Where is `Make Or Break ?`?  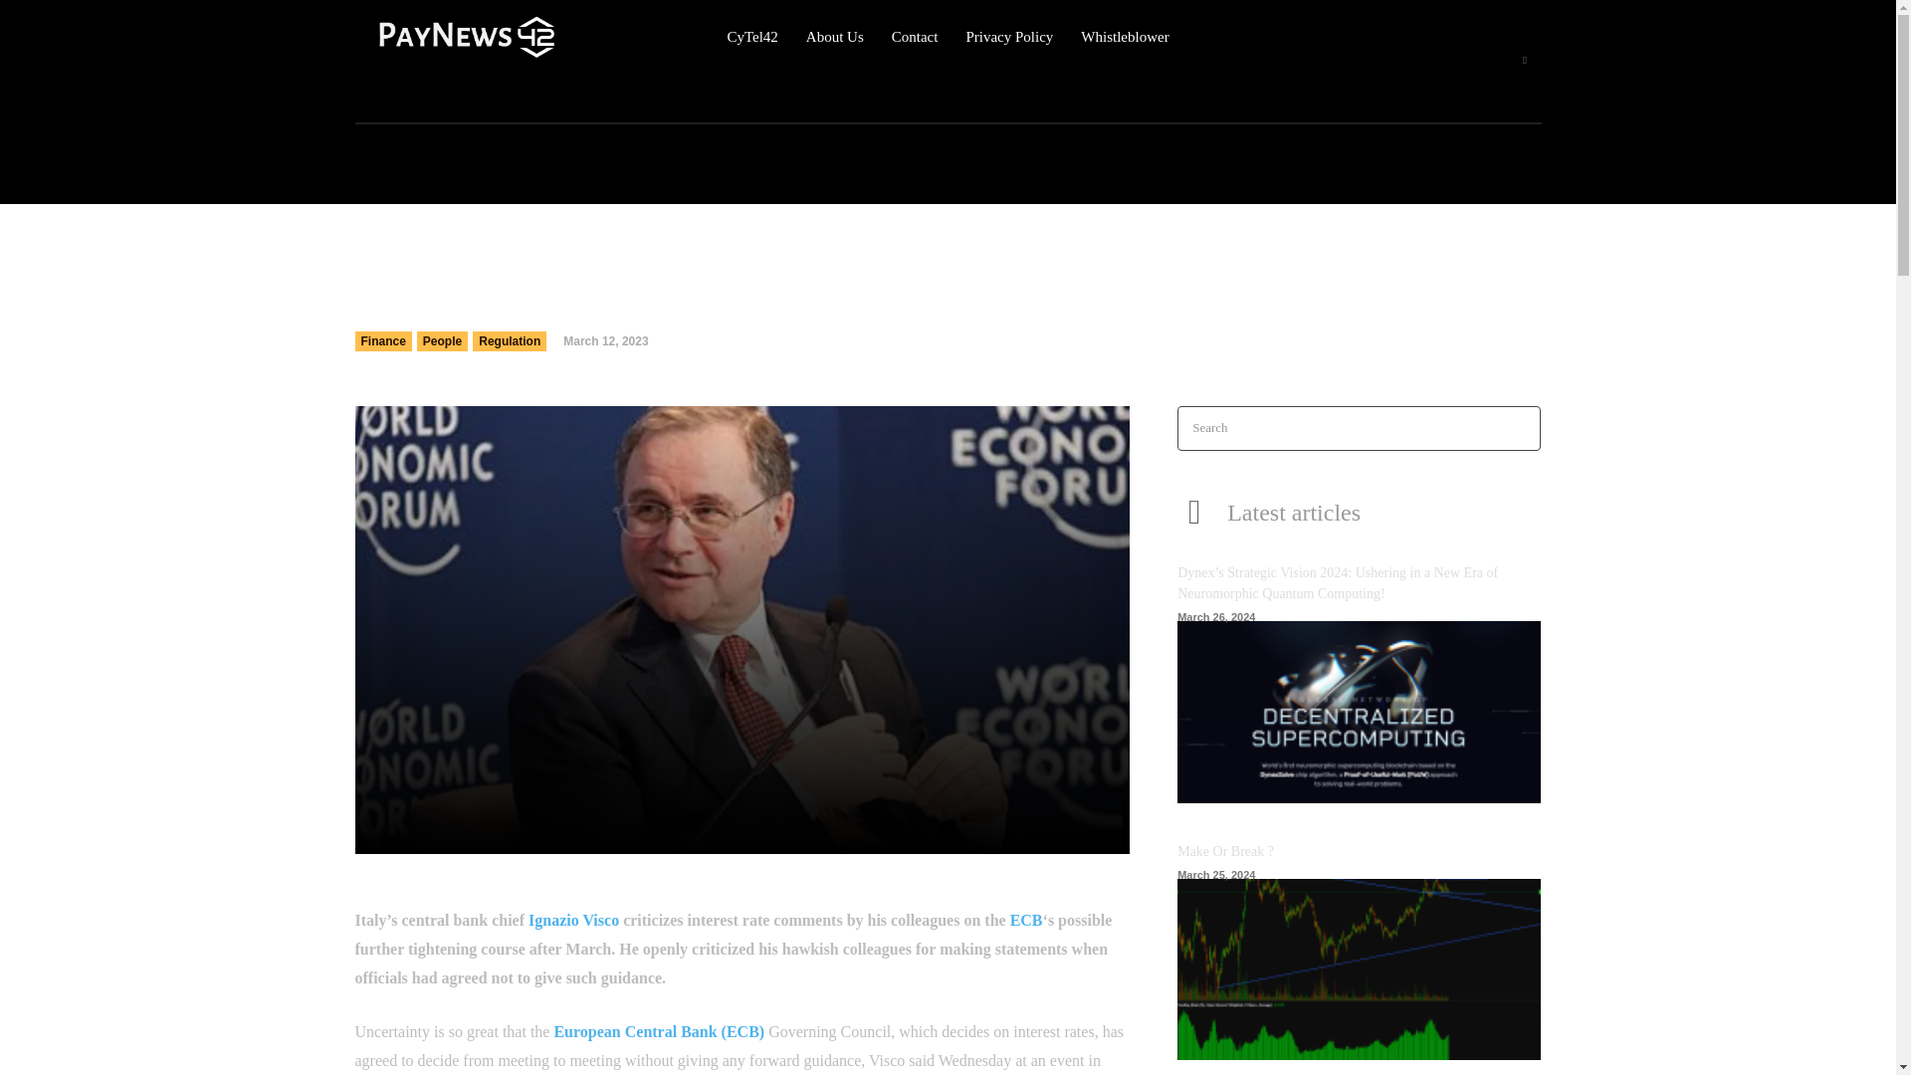
Make Or Break ? is located at coordinates (1225, 850).